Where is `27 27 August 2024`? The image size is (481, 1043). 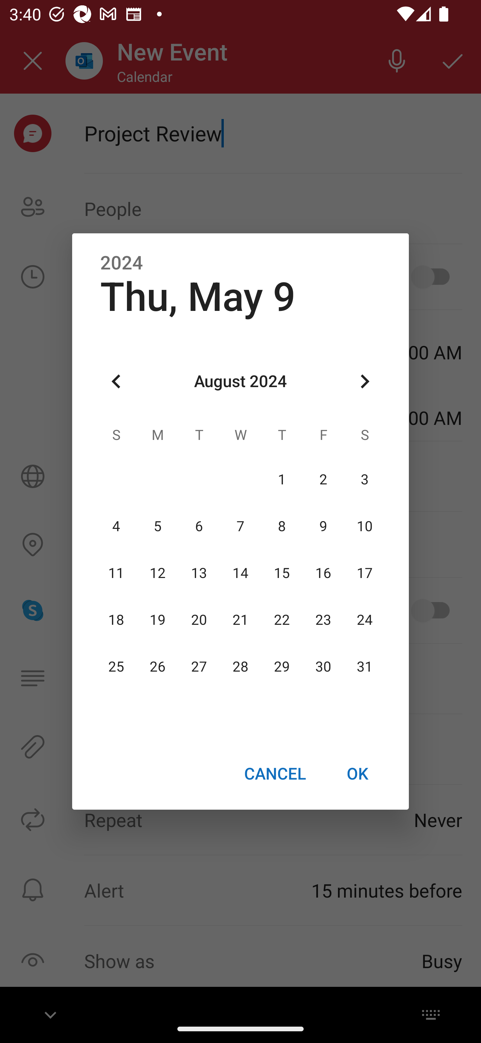
27 27 August 2024 is located at coordinates (199, 667).